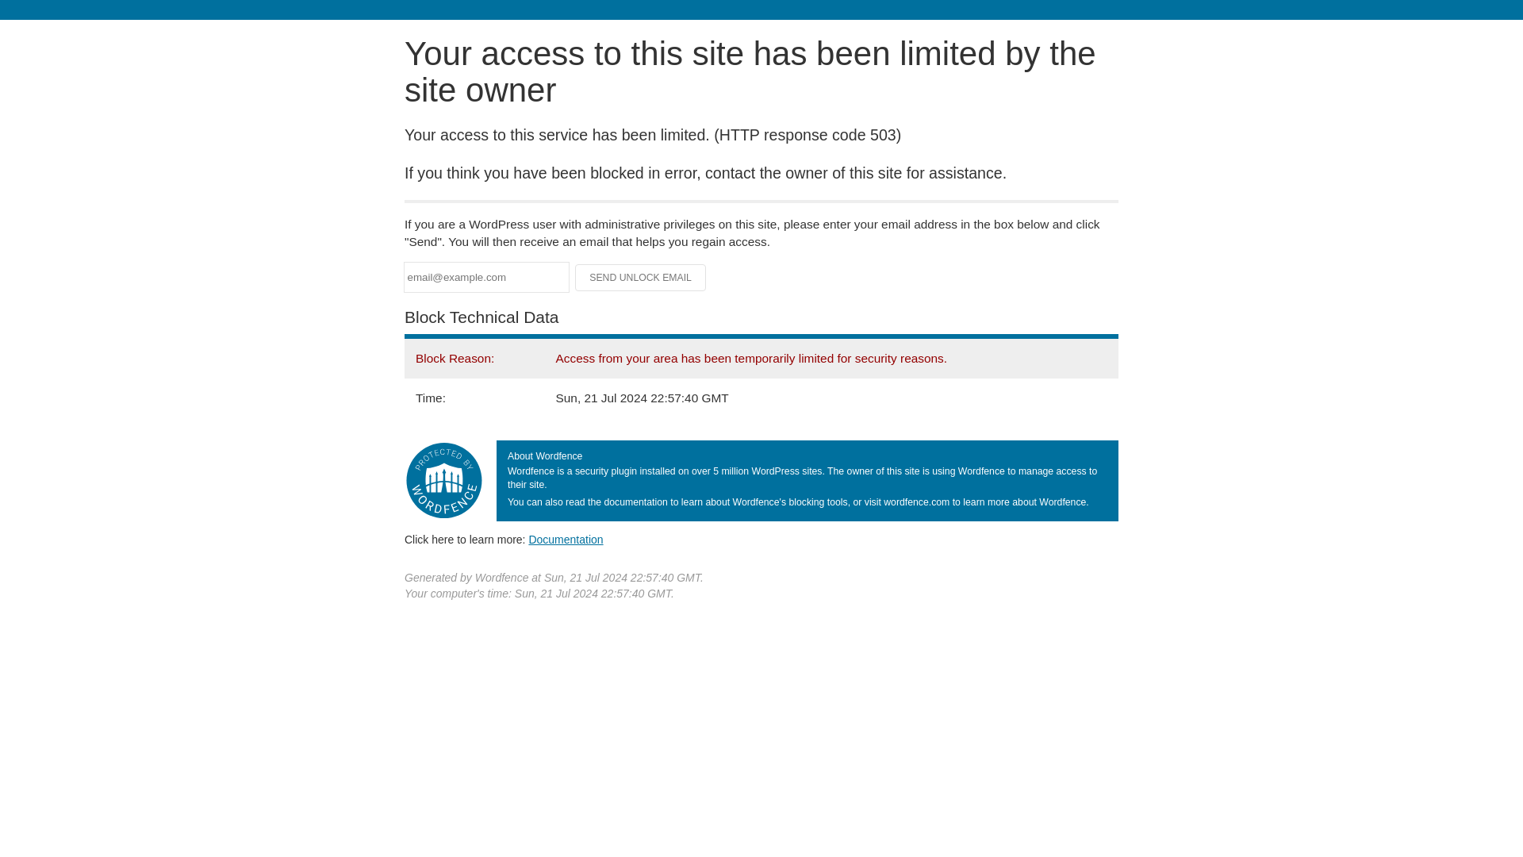 This screenshot has width=1523, height=857. I want to click on Send Unlock Email, so click(641, 278).